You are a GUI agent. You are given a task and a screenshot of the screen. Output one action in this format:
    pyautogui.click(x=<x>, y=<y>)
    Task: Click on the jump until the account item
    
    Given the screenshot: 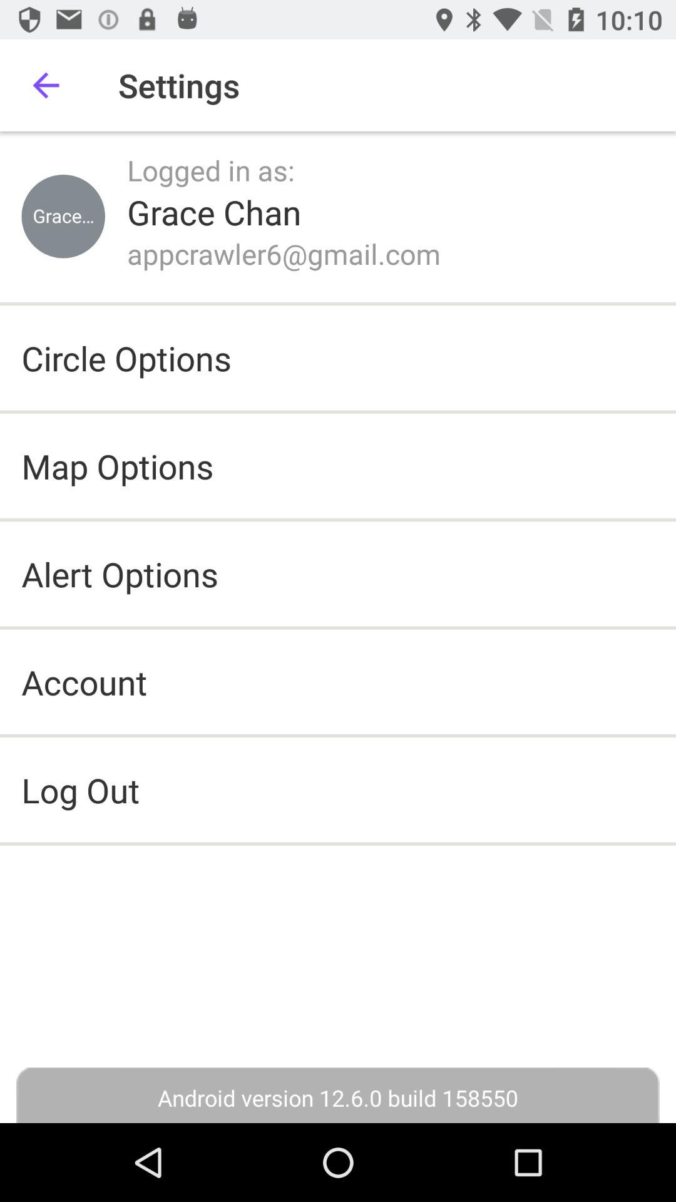 What is the action you would take?
    pyautogui.click(x=84, y=681)
    